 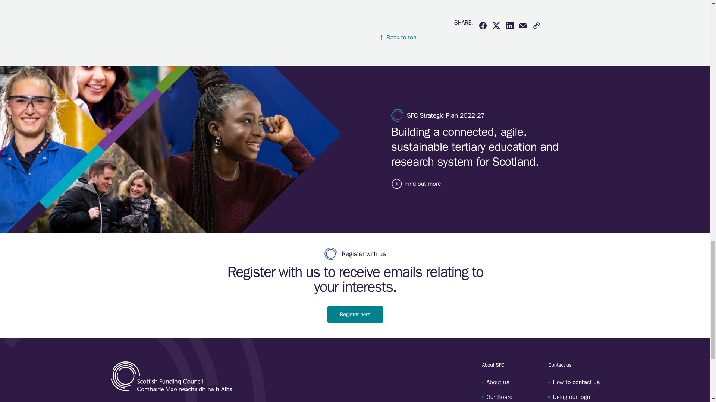 I want to click on Find out more, so click(x=421, y=184).